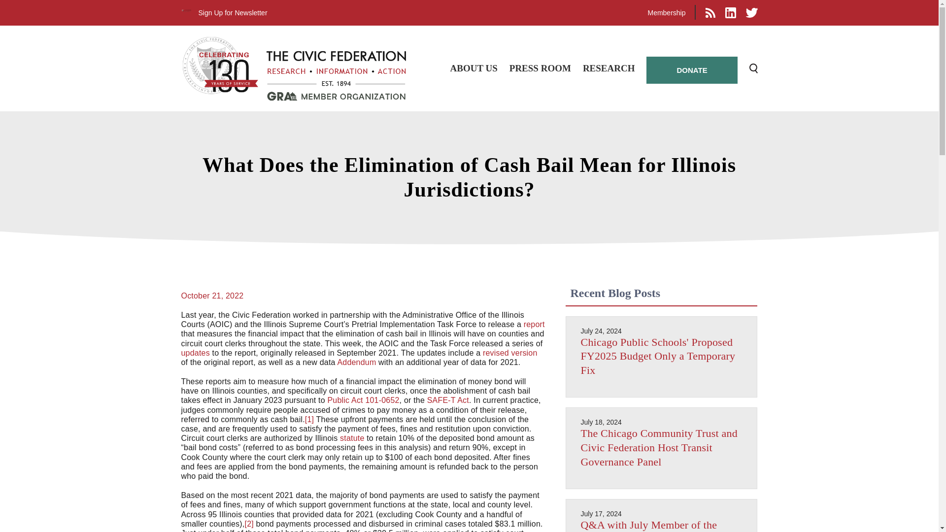  I want to click on Membership, so click(666, 13).